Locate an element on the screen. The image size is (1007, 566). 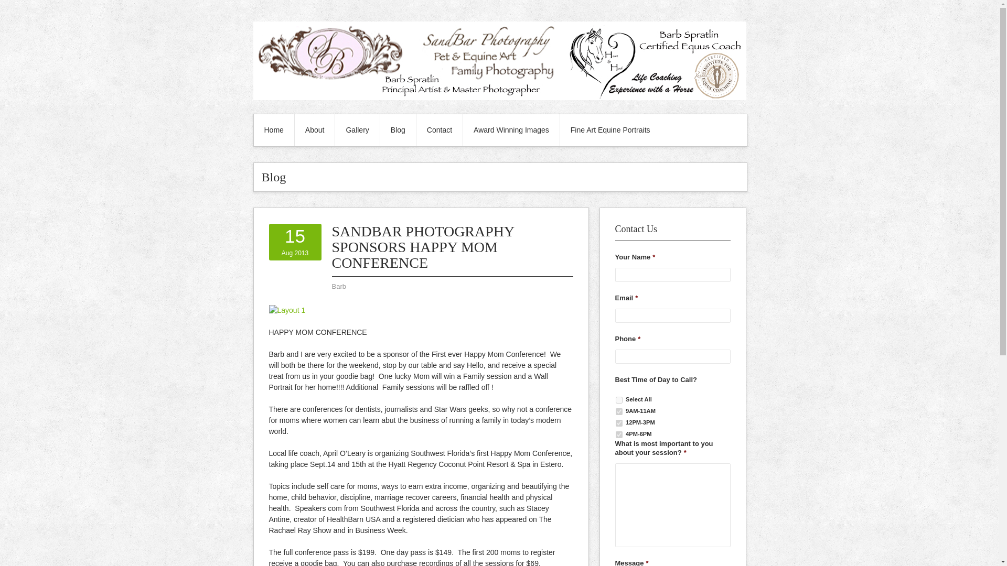
Barb is located at coordinates (338, 286).